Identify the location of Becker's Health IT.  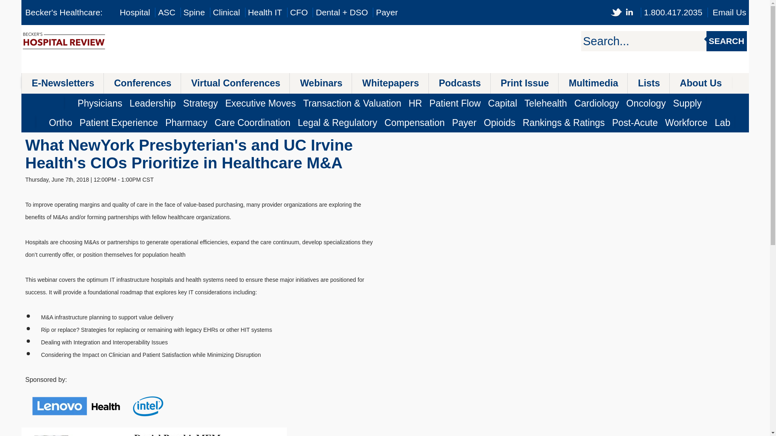
(265, 12).